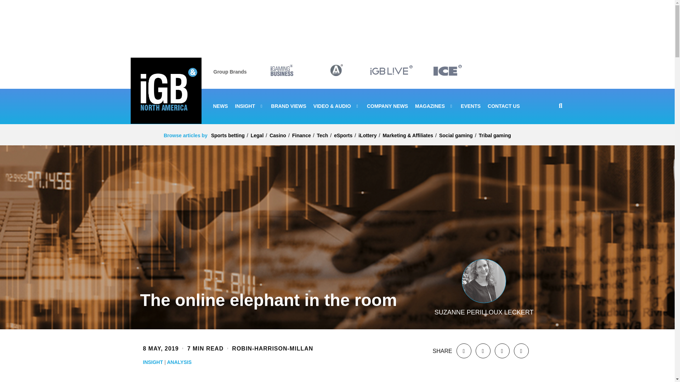  Describe the element at coordinates (504, 106) in the screenshot. I see `CONTACT US` at that location.